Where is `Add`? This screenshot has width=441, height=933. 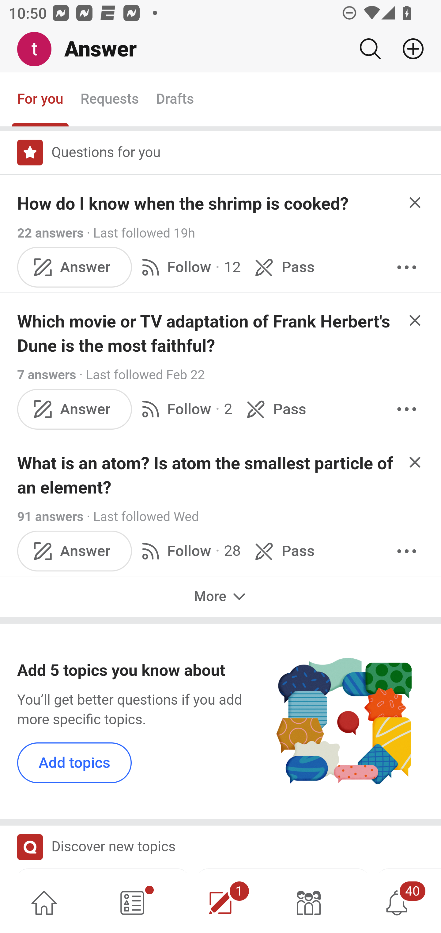 Add is located at coordinates (409, 49).